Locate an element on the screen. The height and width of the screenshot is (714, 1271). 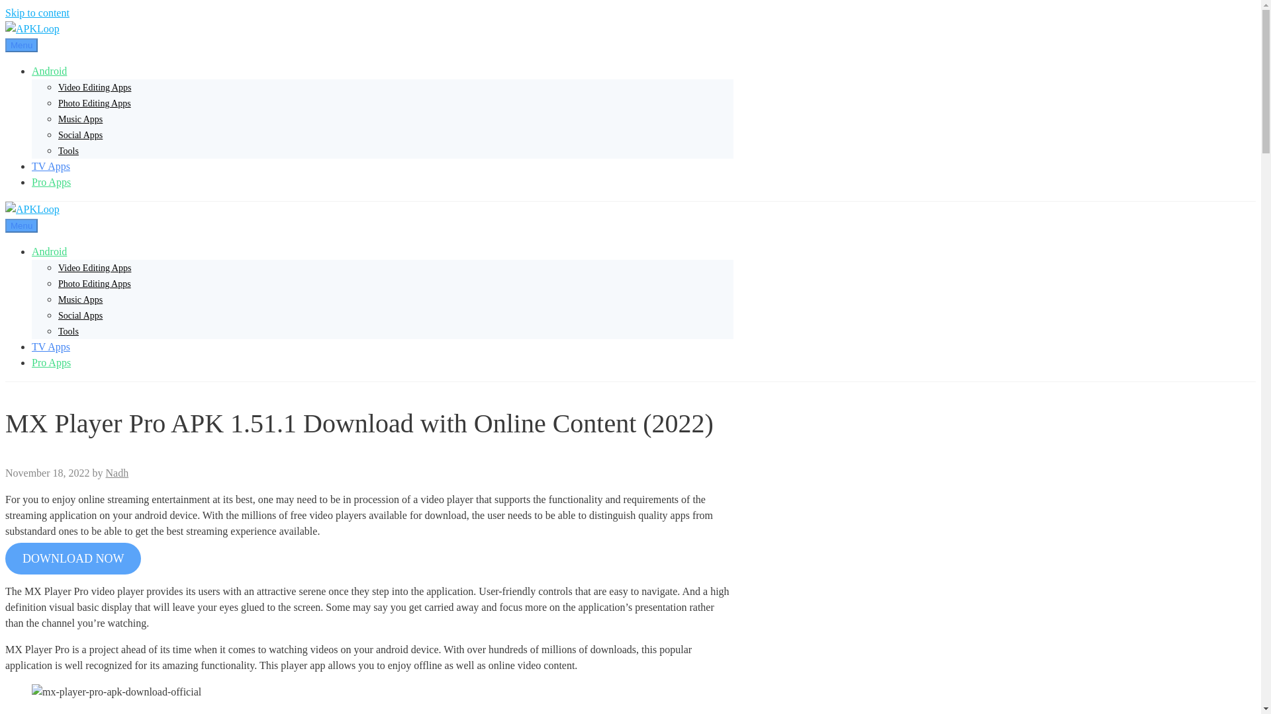
Pro Apps is located at coordinates (52, 362).